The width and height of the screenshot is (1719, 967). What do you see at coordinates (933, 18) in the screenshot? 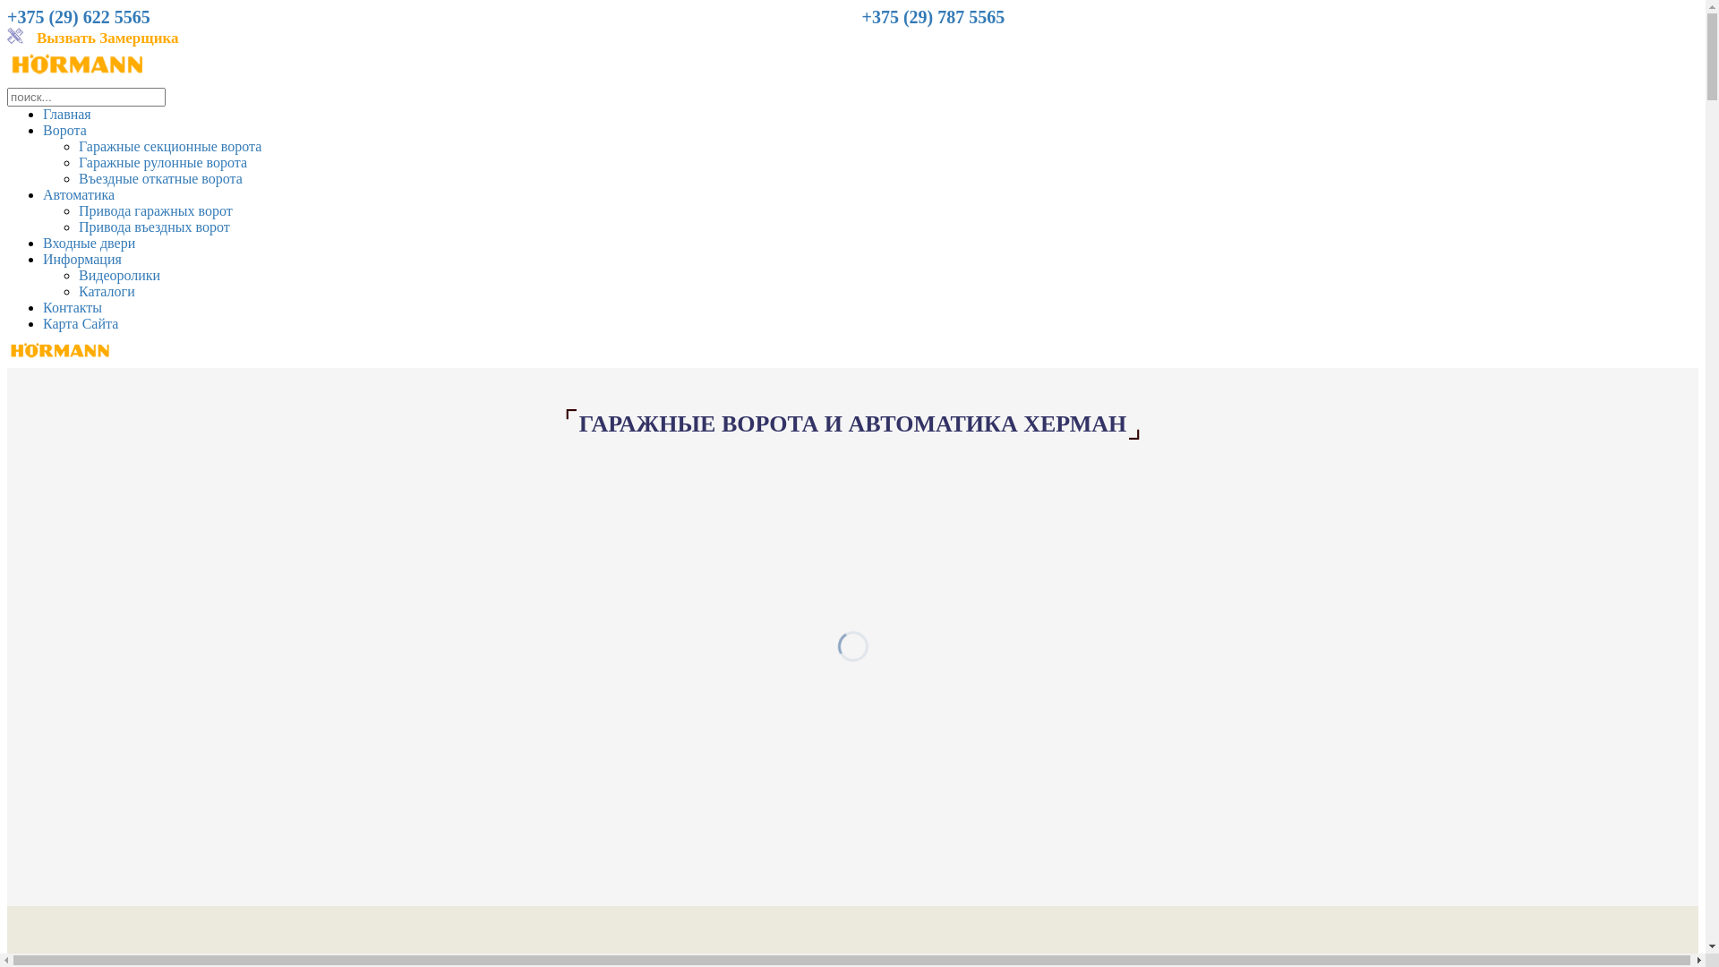
I see `+375 (29) 787 5565` at bounding box center [933, 18].